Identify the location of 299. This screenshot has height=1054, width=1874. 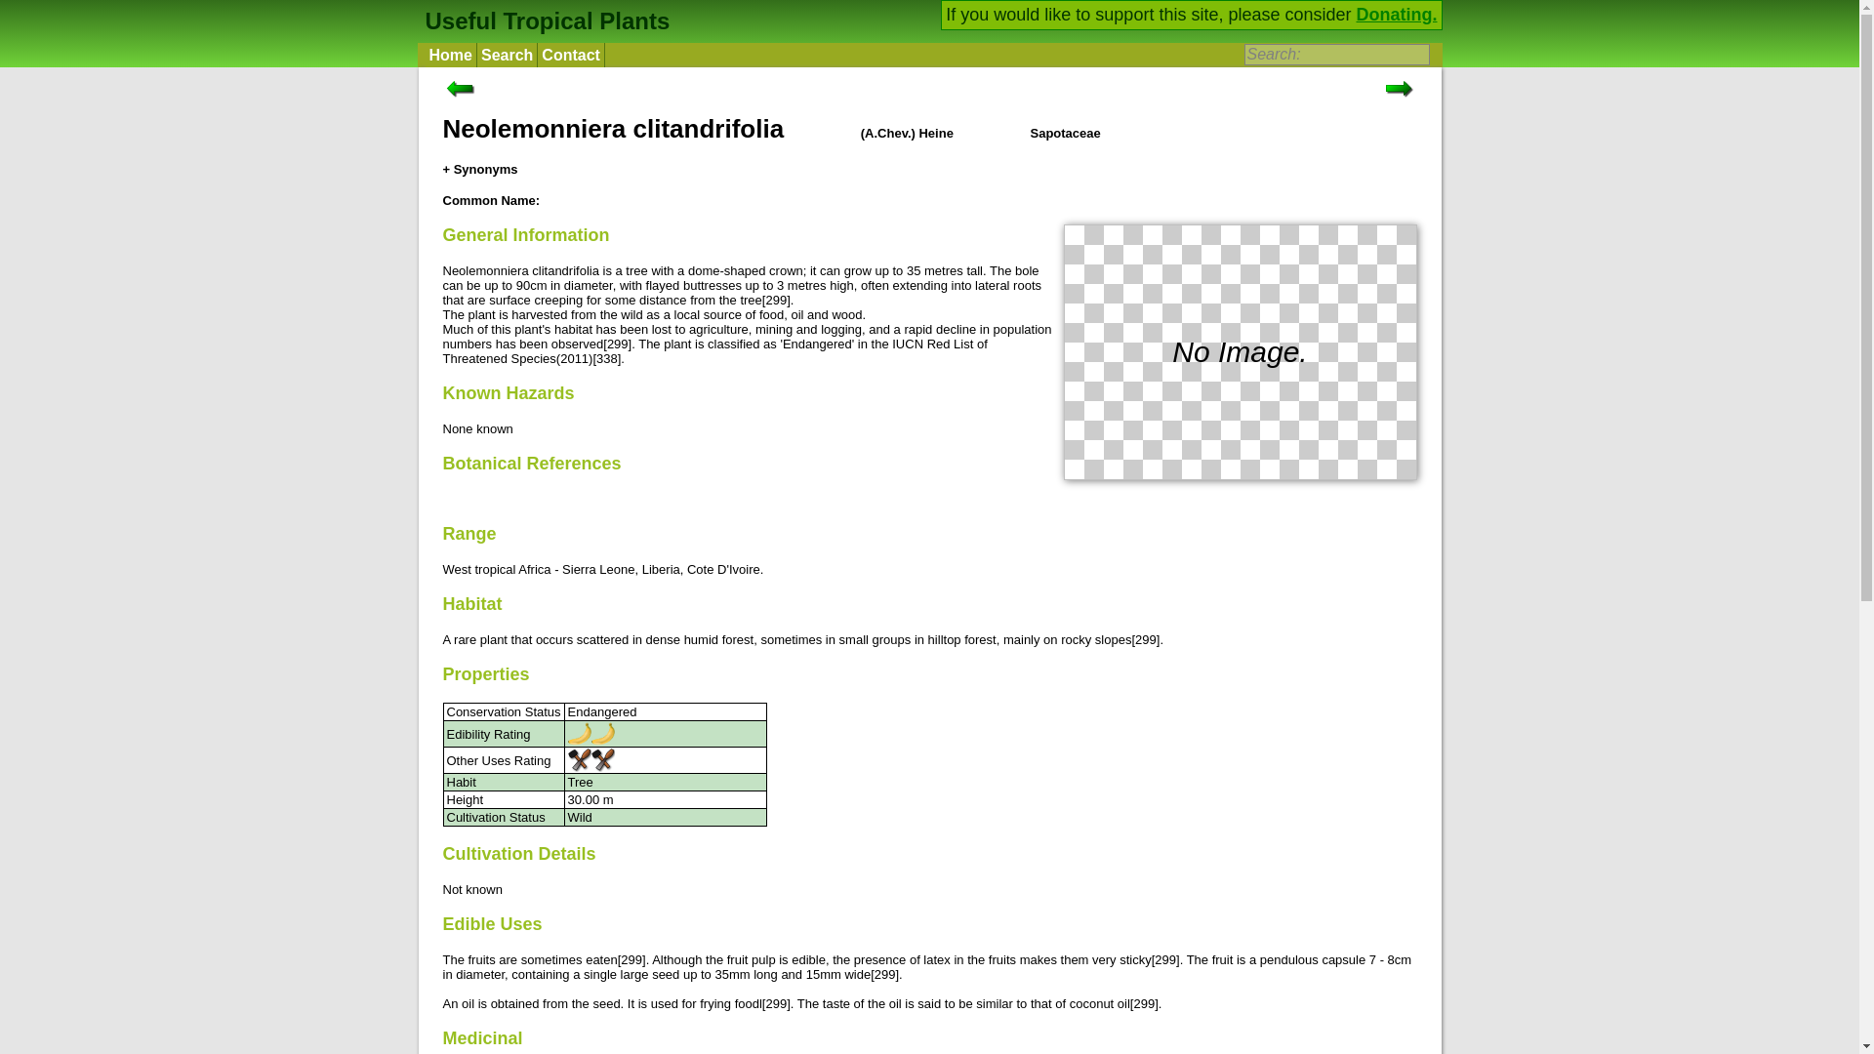
(617, 344).